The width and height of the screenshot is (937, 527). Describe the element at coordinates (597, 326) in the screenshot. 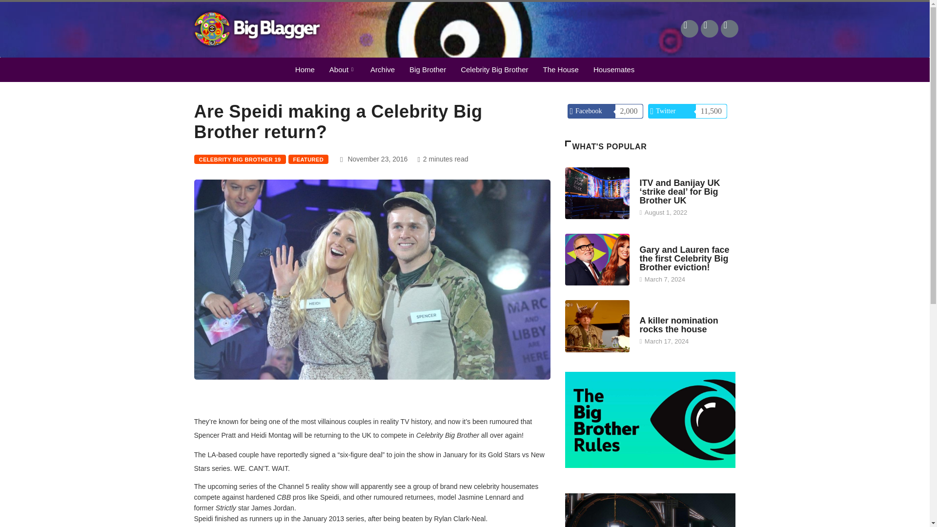

I see `A killer nomination rocks the house` at that location.